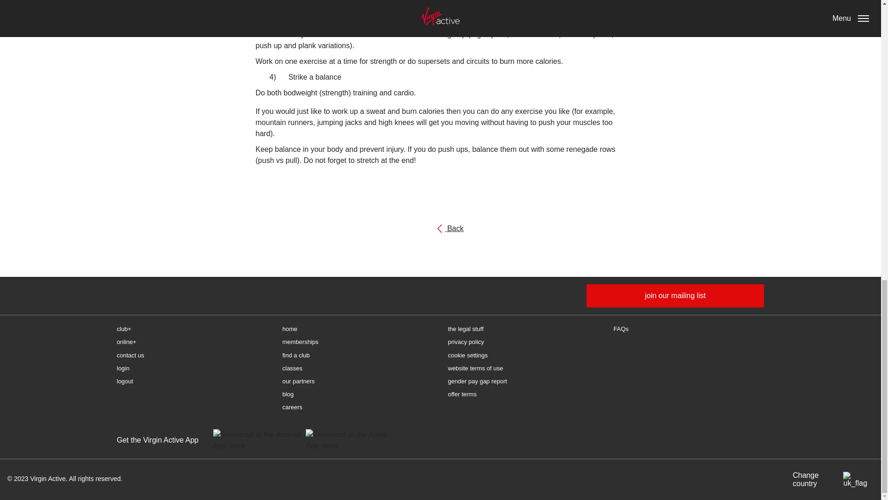 The width and height of the screenshot is (888, 500). Describe the element at coordinates (358, 355) in the screenshot. I see `join our mailing list` at that location.